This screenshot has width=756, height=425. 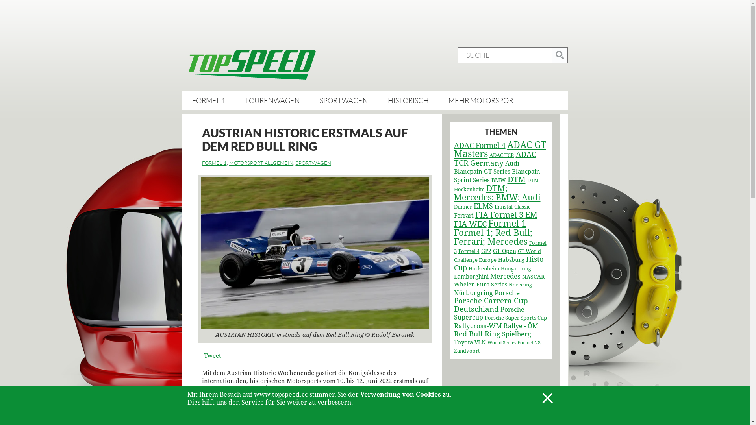 I want to click on SPORTWAGEN, so click(x=344, y=100).